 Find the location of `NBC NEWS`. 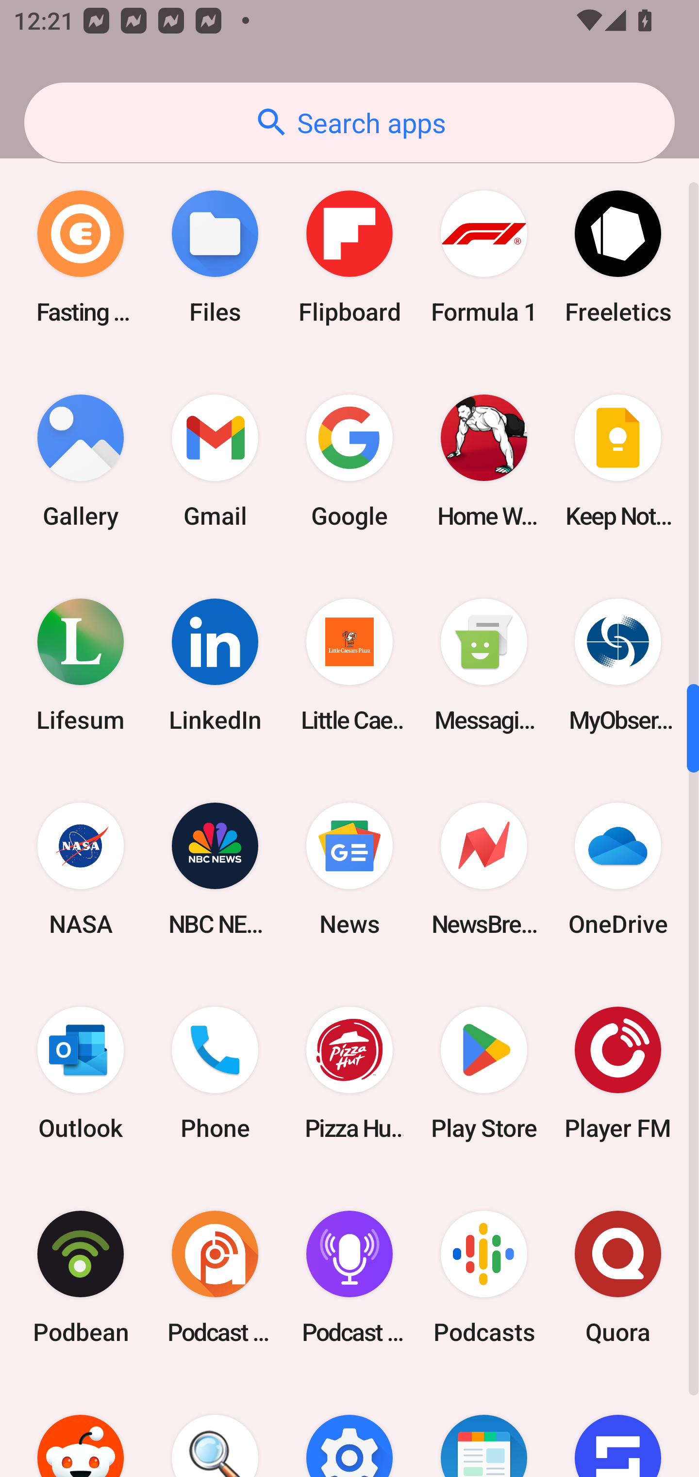

NBC NEWS is located at coordinates (215, 869).